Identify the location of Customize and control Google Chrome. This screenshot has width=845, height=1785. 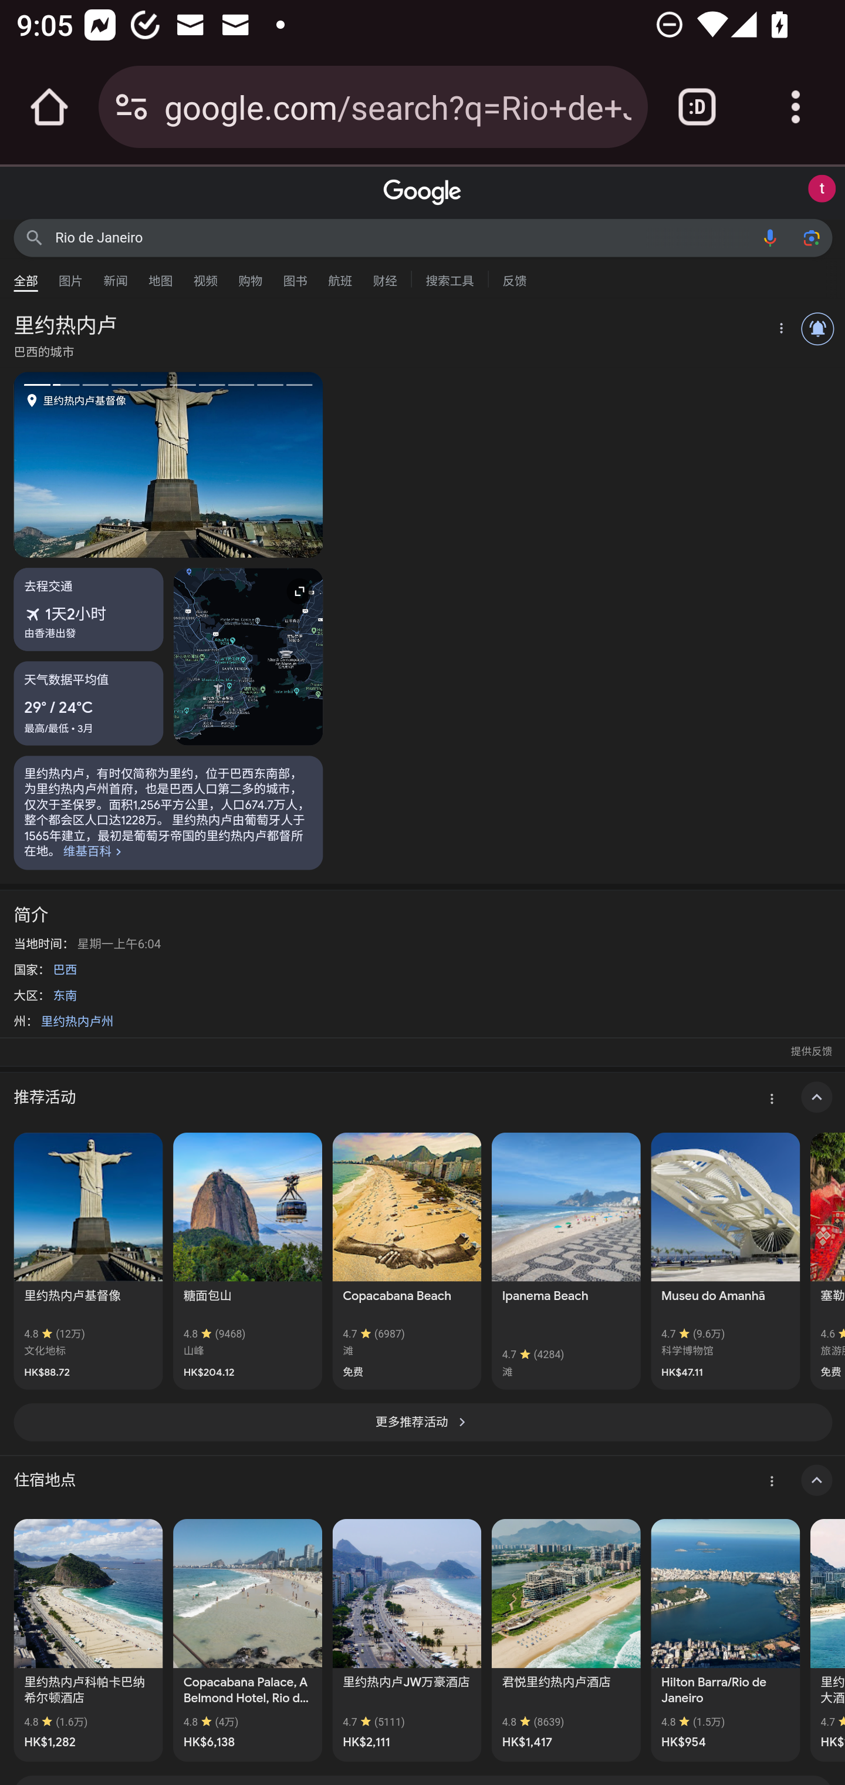
(796, 107).